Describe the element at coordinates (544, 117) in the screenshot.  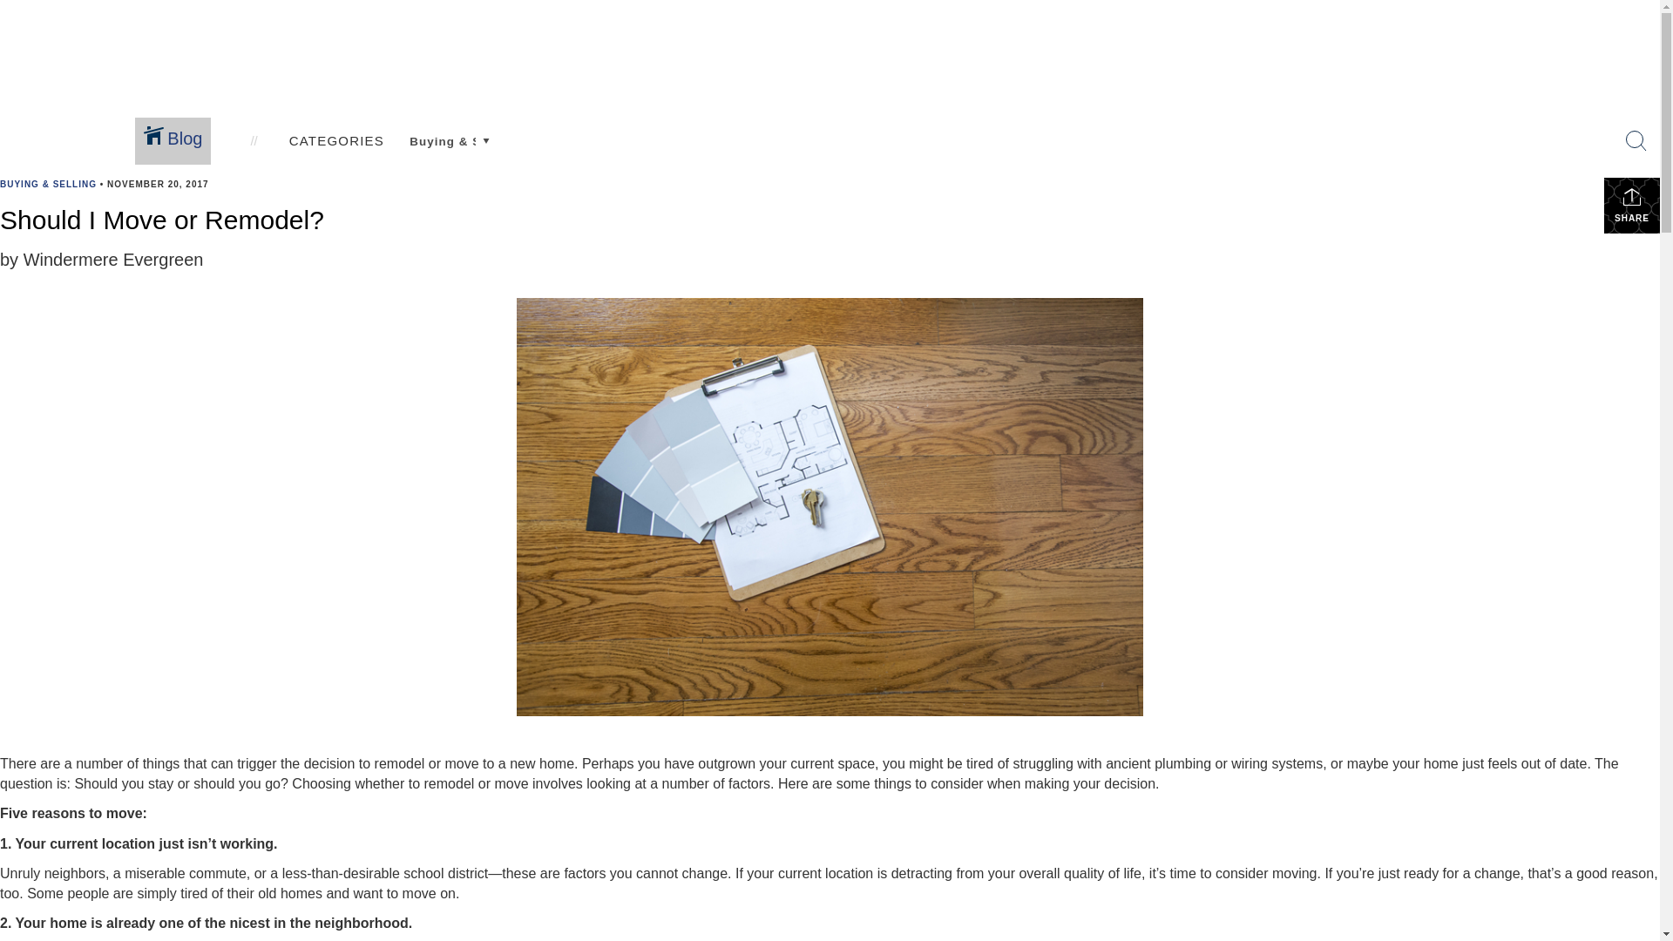
I see `About Us` at that location.